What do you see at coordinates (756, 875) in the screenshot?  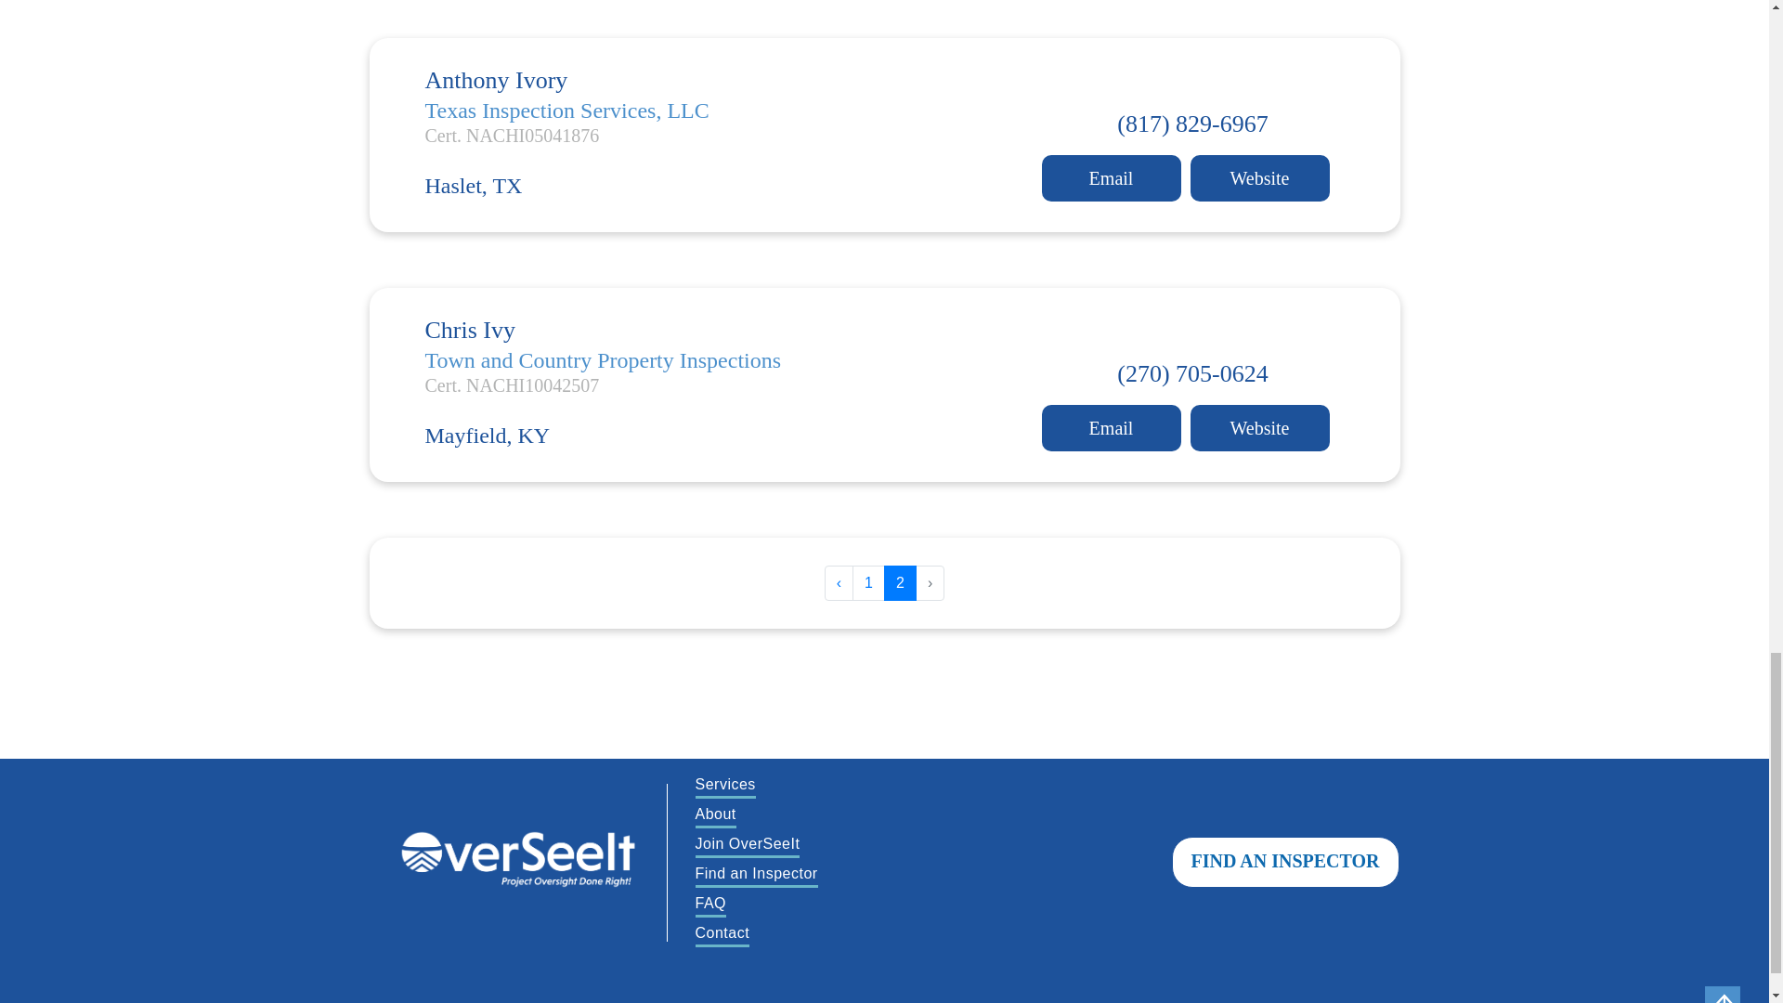 I see `Find an Inspector` at bounding box center [756, 875].